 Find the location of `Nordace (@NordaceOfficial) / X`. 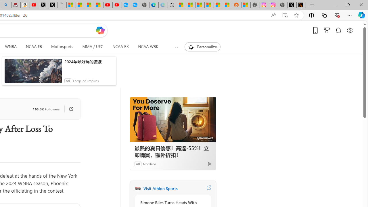

Nordace (@NordaceOfficial) / X is located at coordinates (292, 5).